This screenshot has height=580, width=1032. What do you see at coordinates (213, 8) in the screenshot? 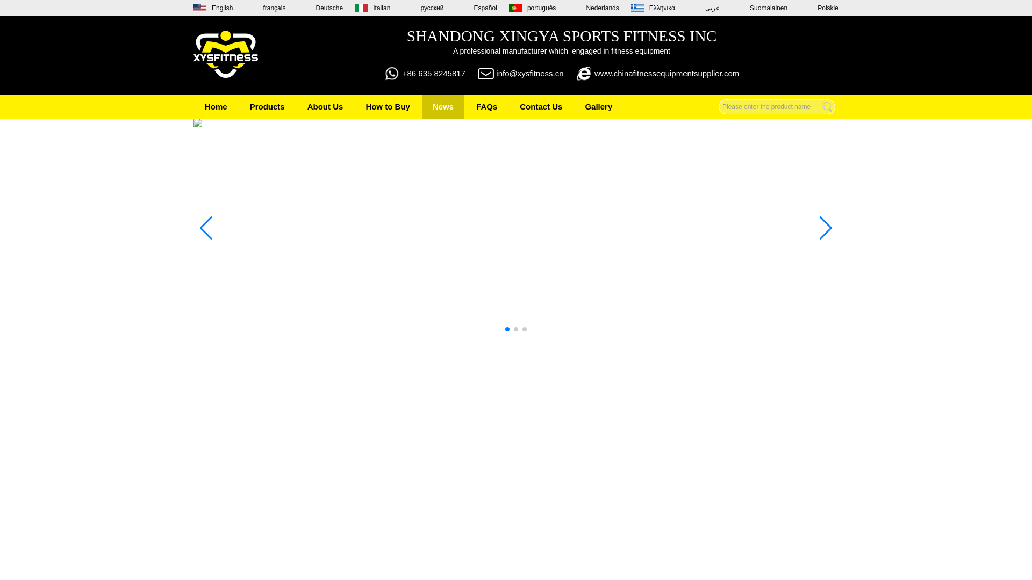
I see `English` at bounding box center [213, 8].